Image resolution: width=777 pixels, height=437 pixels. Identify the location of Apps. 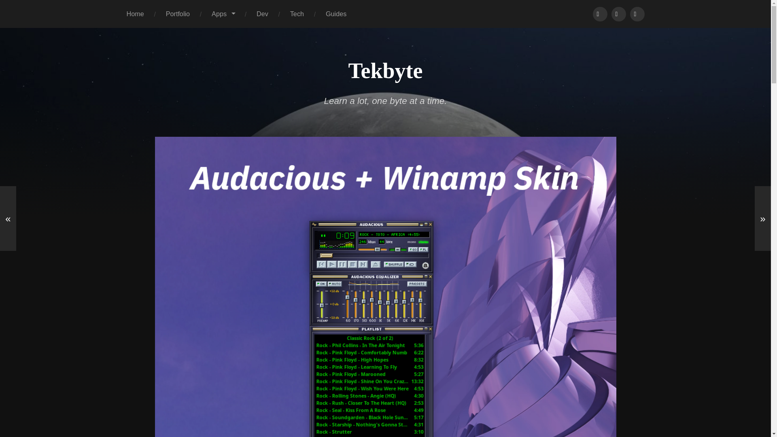
(637, 14).